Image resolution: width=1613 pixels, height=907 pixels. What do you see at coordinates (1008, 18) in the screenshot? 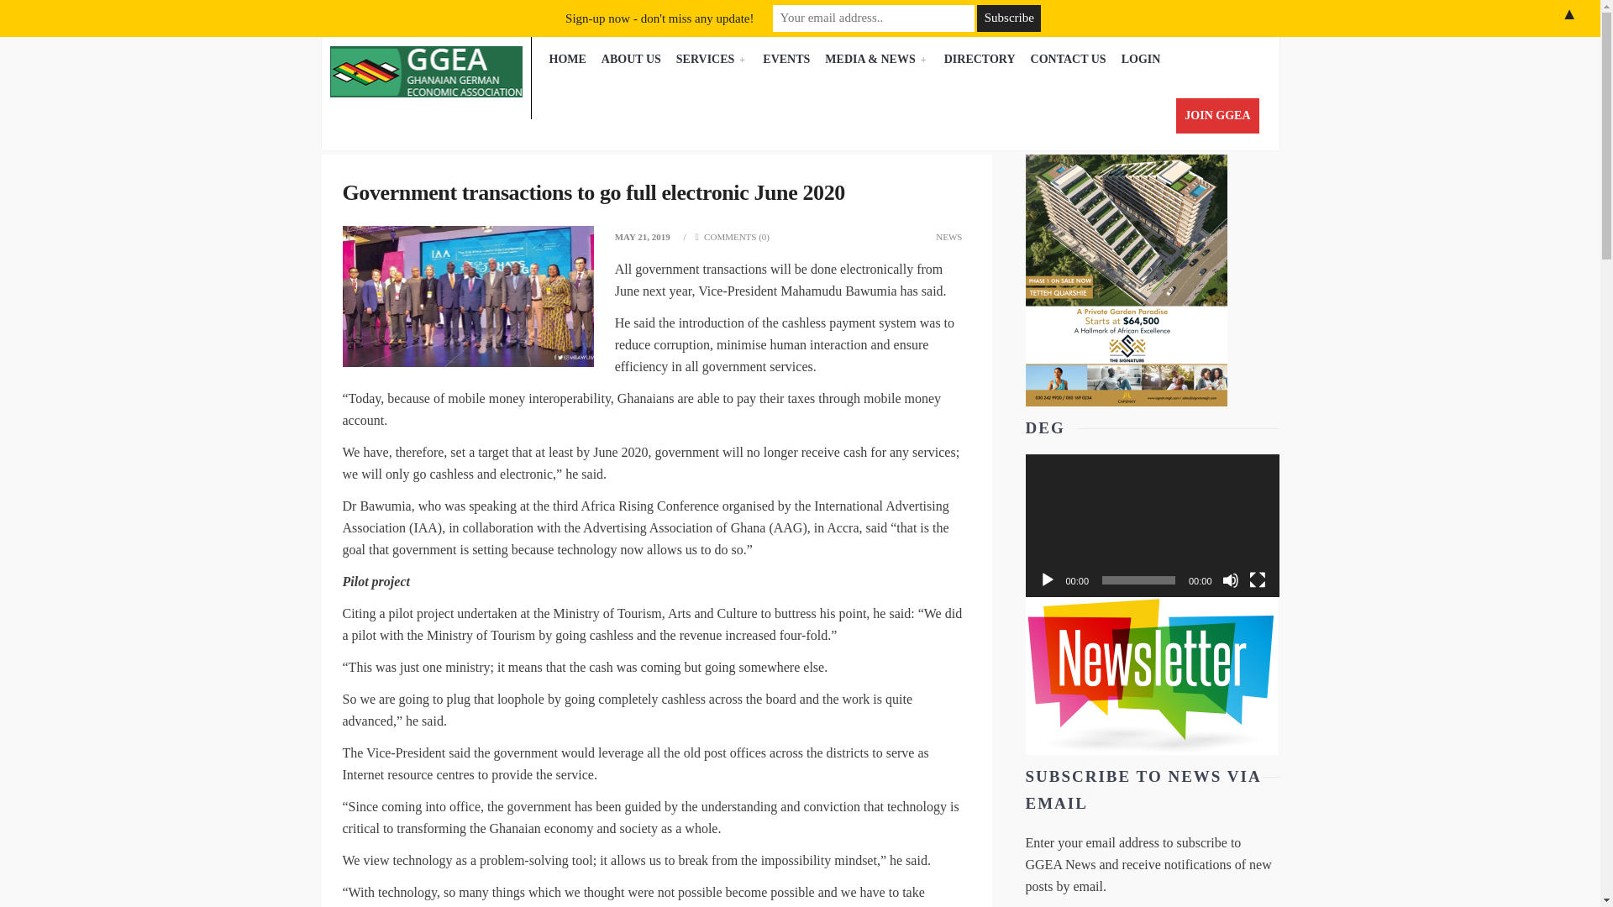
I see `Subscribe` at bounding box center [1008, 18].